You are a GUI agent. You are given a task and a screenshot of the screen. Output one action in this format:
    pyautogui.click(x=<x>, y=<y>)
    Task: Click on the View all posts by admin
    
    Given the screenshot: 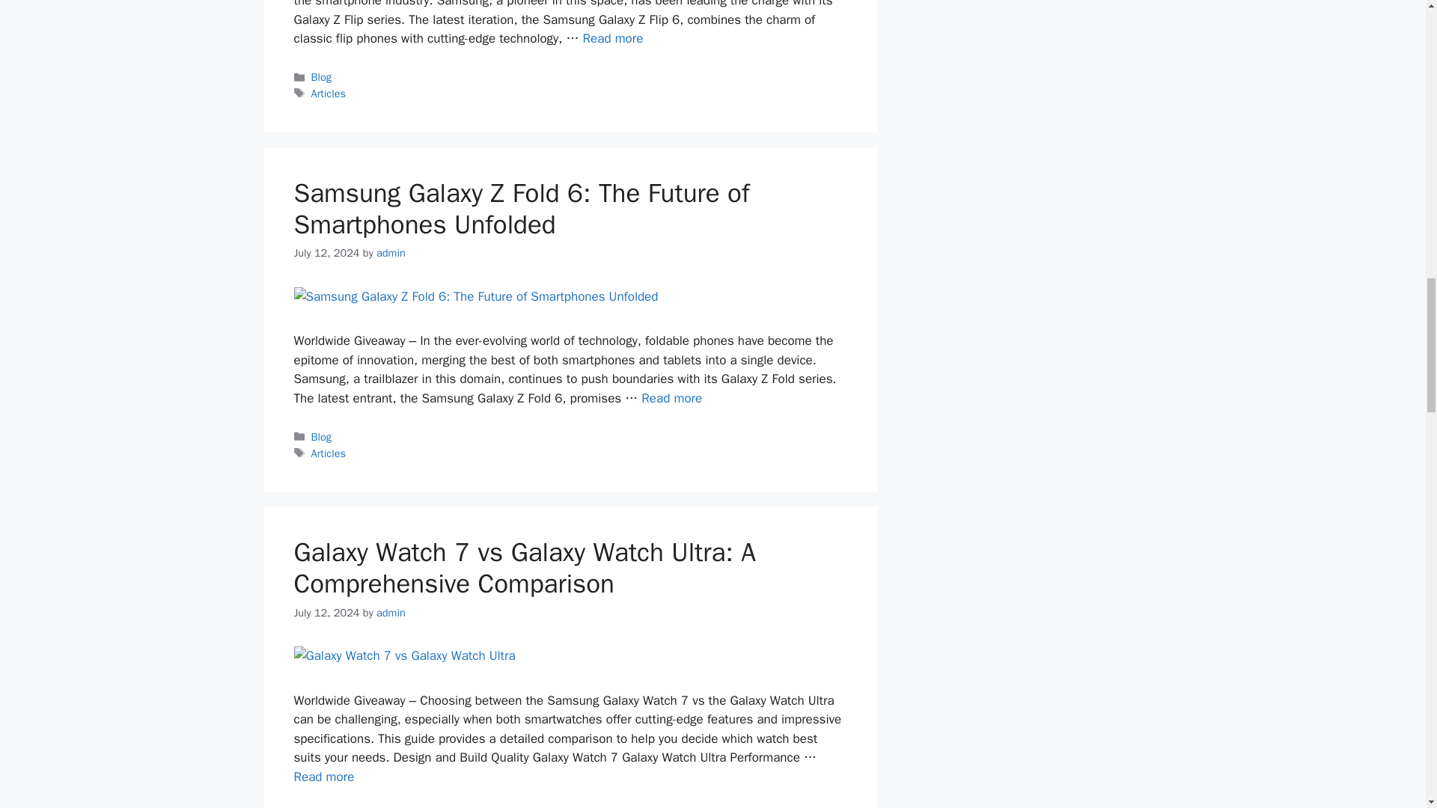 What is the action you would take?
    pyautogui.click(x=391, y=253)
    